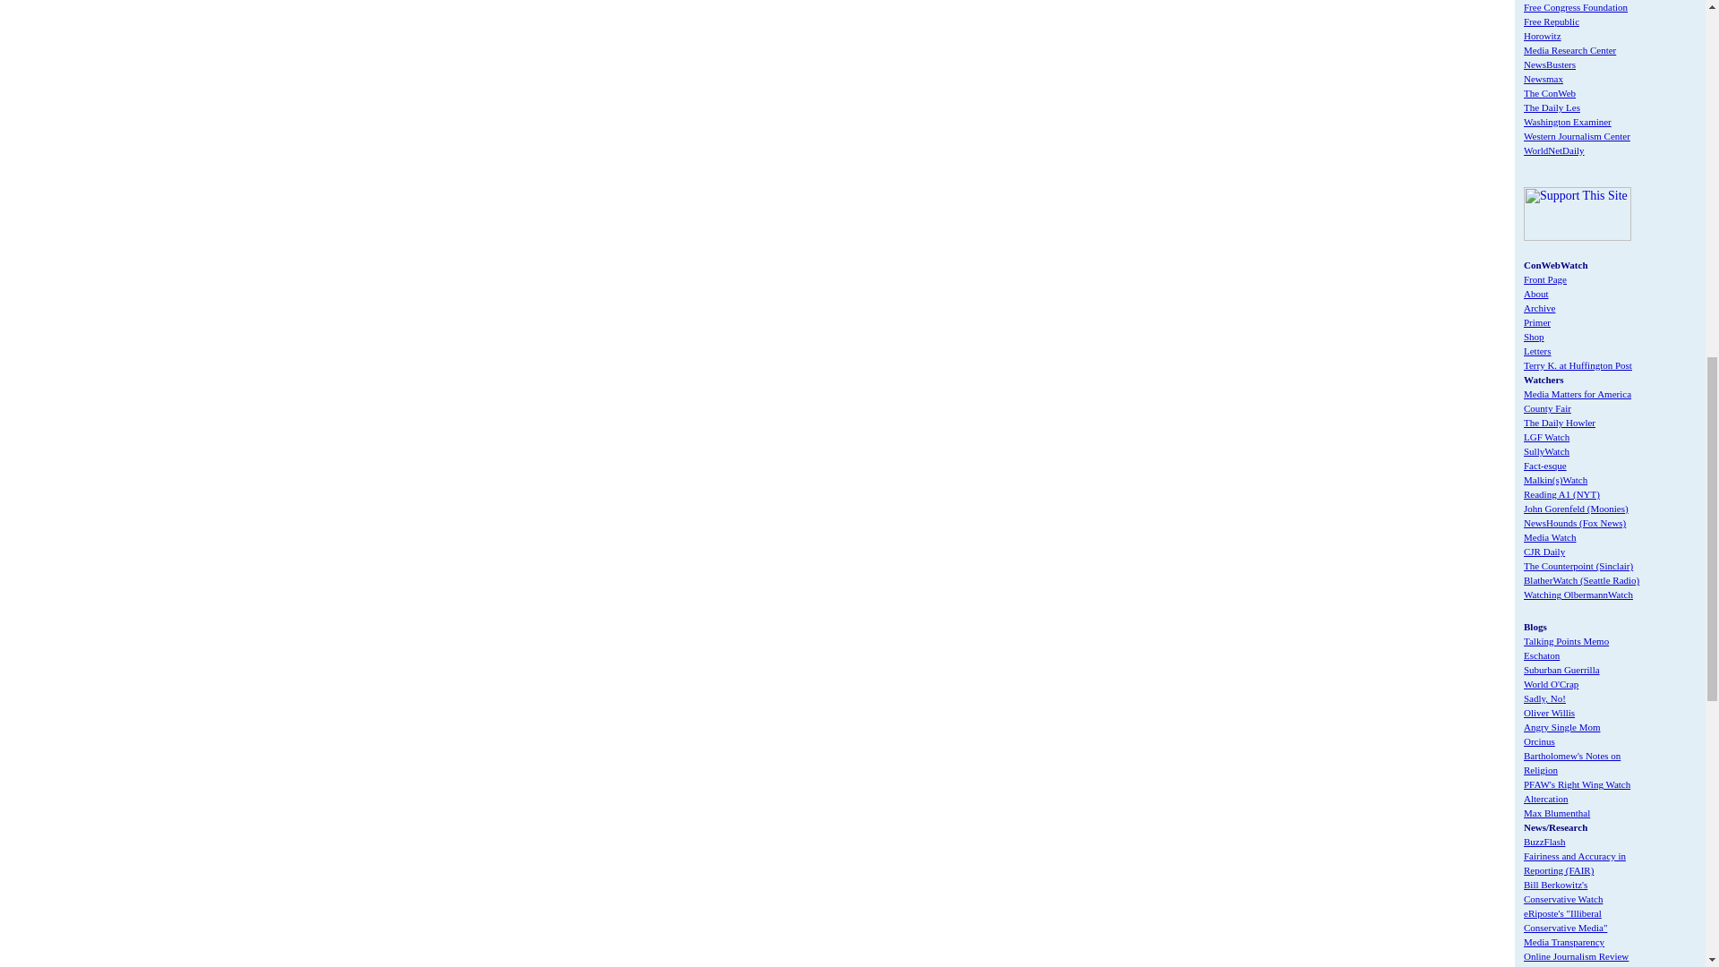 The height and width of the screenshot is (967, 1719). Describe the element at coordinates (1569, 49) in the screenshot. I see `Media Research Center` at that location.